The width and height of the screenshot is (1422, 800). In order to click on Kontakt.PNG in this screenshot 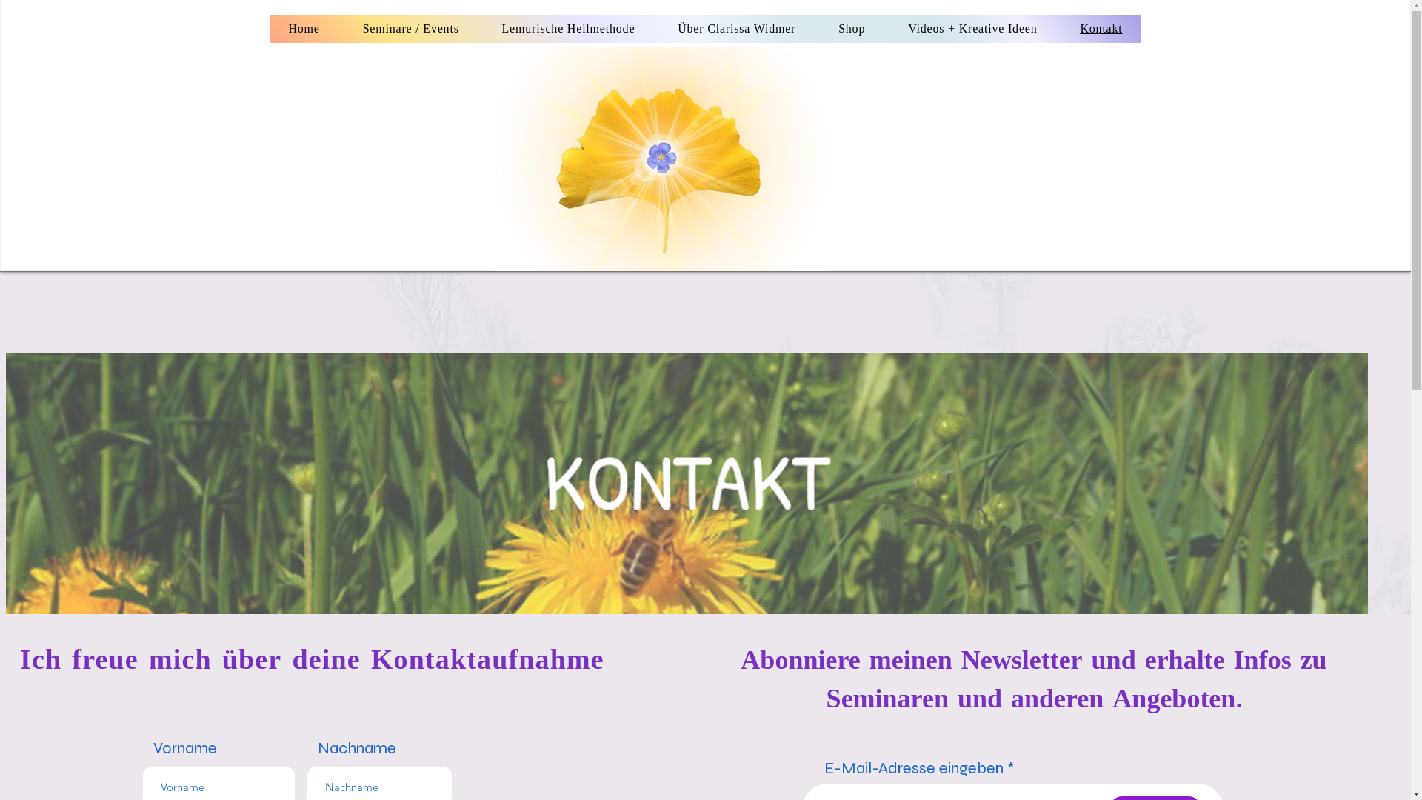, I will do `click(687, 484)`.